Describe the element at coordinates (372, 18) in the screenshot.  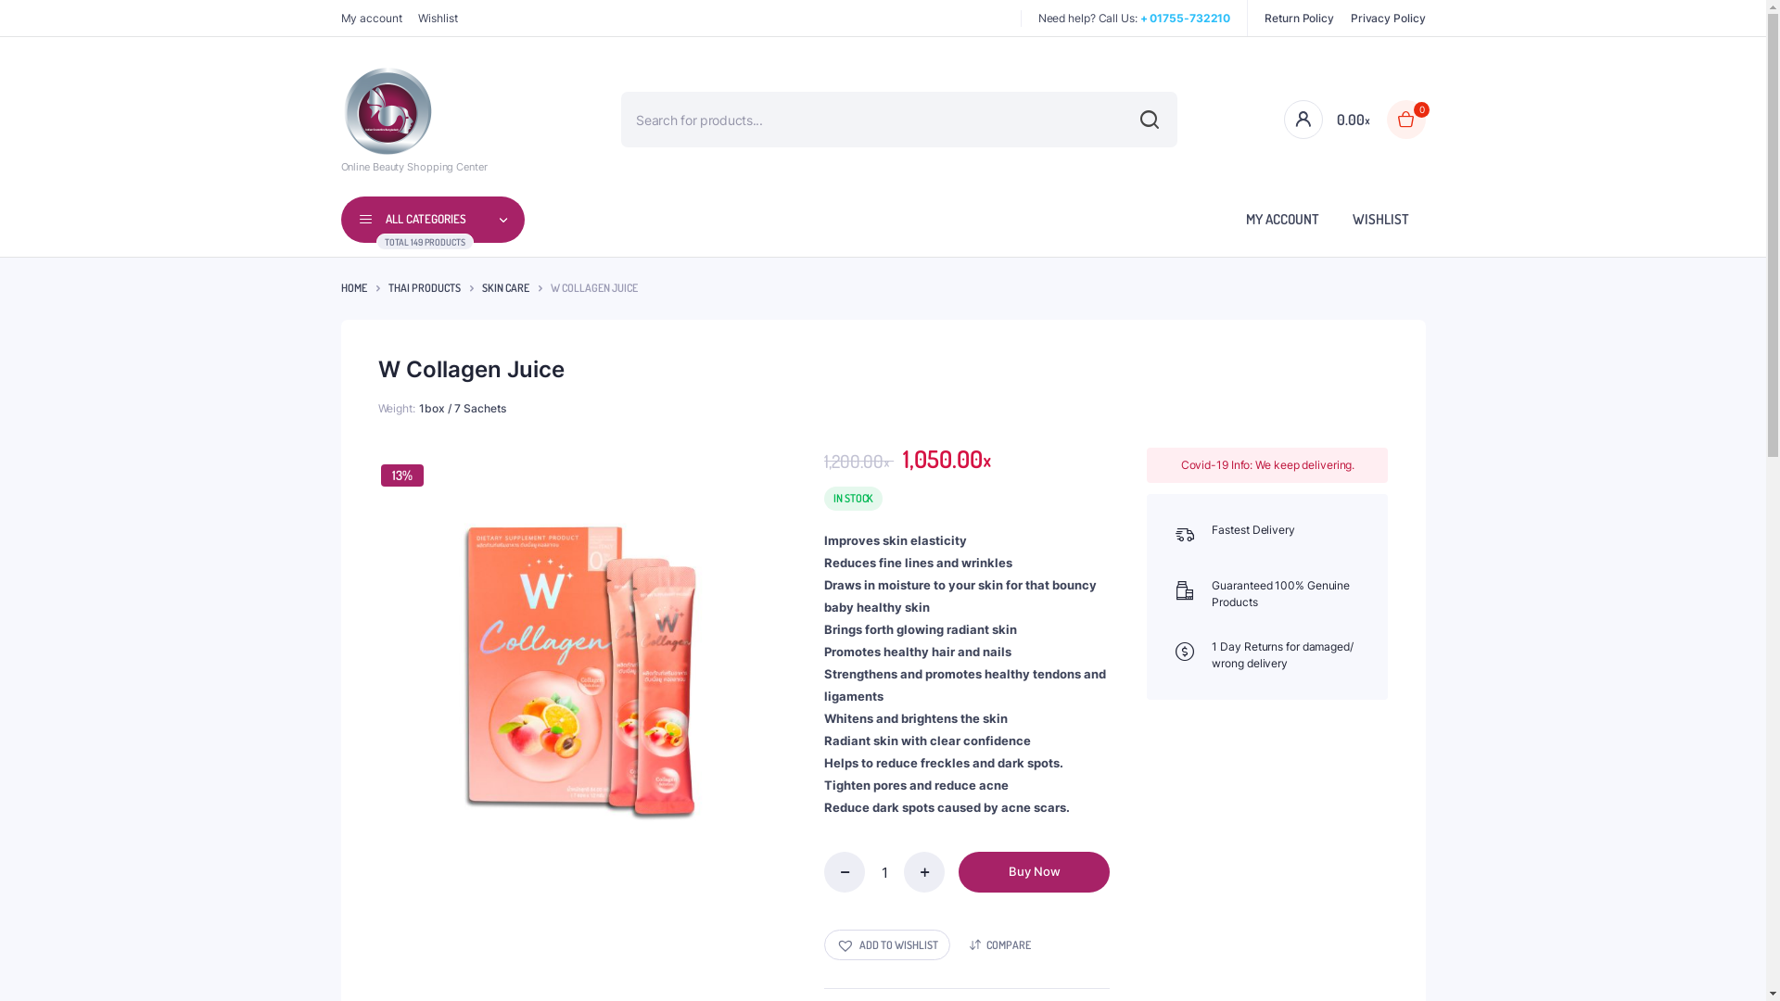
I see `My account` at that location.